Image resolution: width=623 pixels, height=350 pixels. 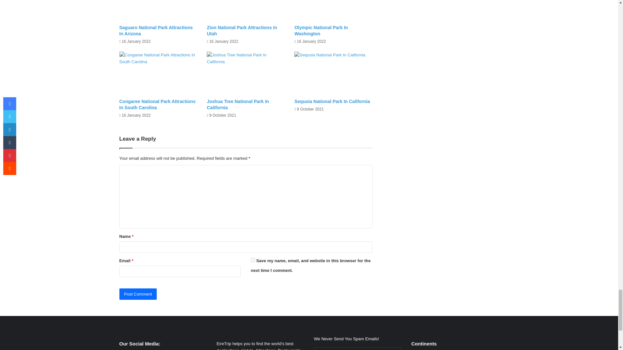 What do you see at coordinates (253, 260) in the screenshot?
I see `yes` at bounding box center [253, 260].